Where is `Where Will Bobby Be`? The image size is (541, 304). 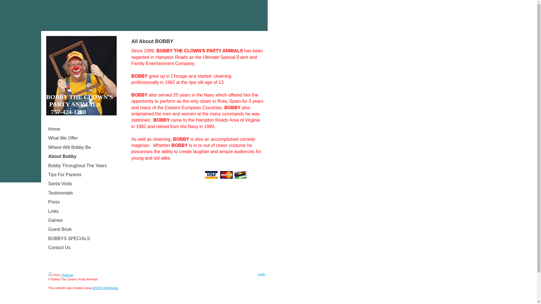
Where Will Bobby Be is located at coordinates (80, 147).